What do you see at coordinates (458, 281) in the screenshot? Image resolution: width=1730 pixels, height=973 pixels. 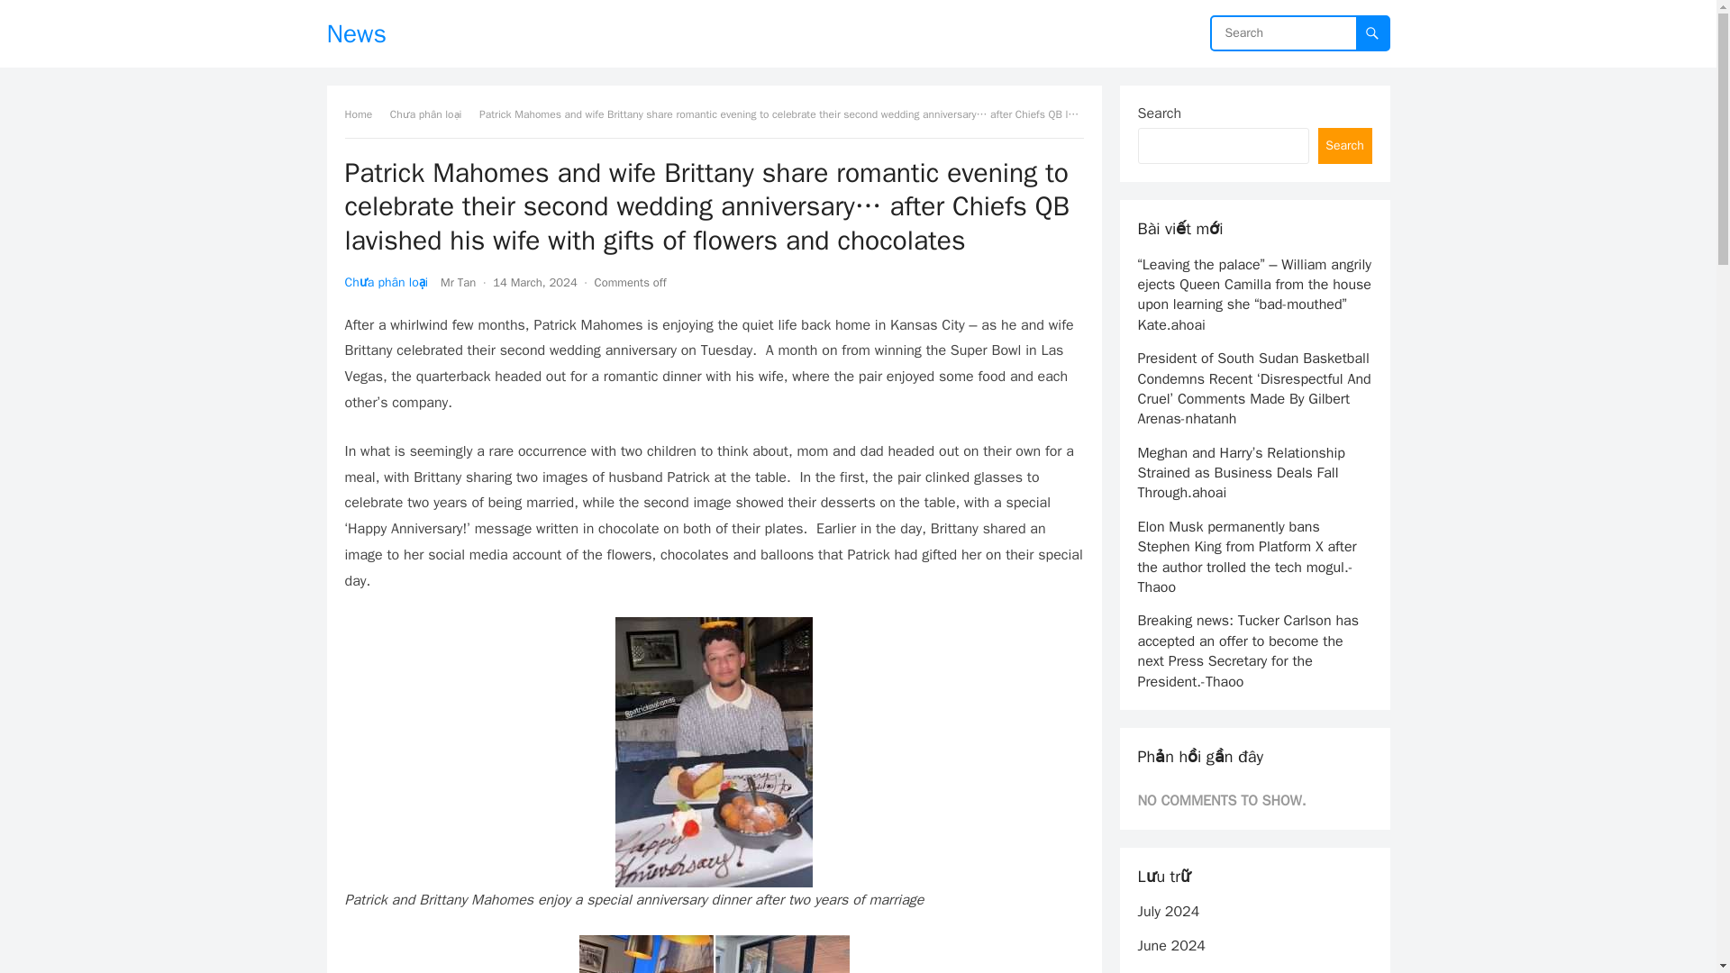 I see `Posts by Mr Tan` at bounding box center [458, 281].